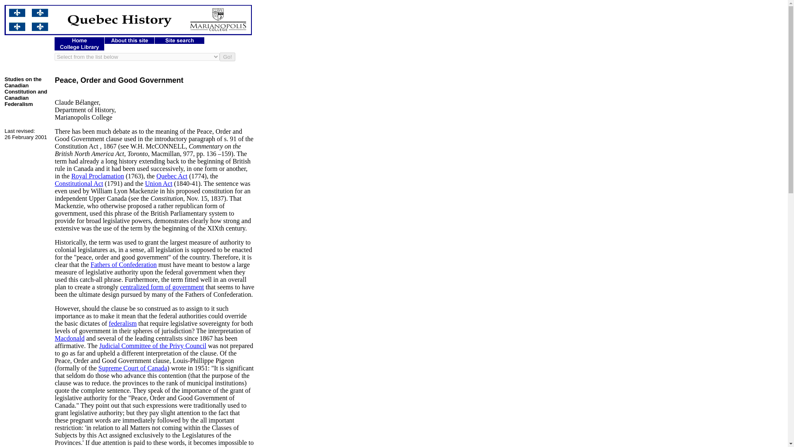  Describe the element at coordinates (227, 57) in the screenshot. I see `Go!` at that location.